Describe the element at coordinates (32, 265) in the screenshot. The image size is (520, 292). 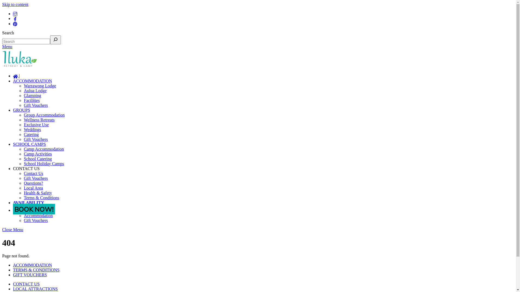
I see `ACCOMMODATION` at that location.